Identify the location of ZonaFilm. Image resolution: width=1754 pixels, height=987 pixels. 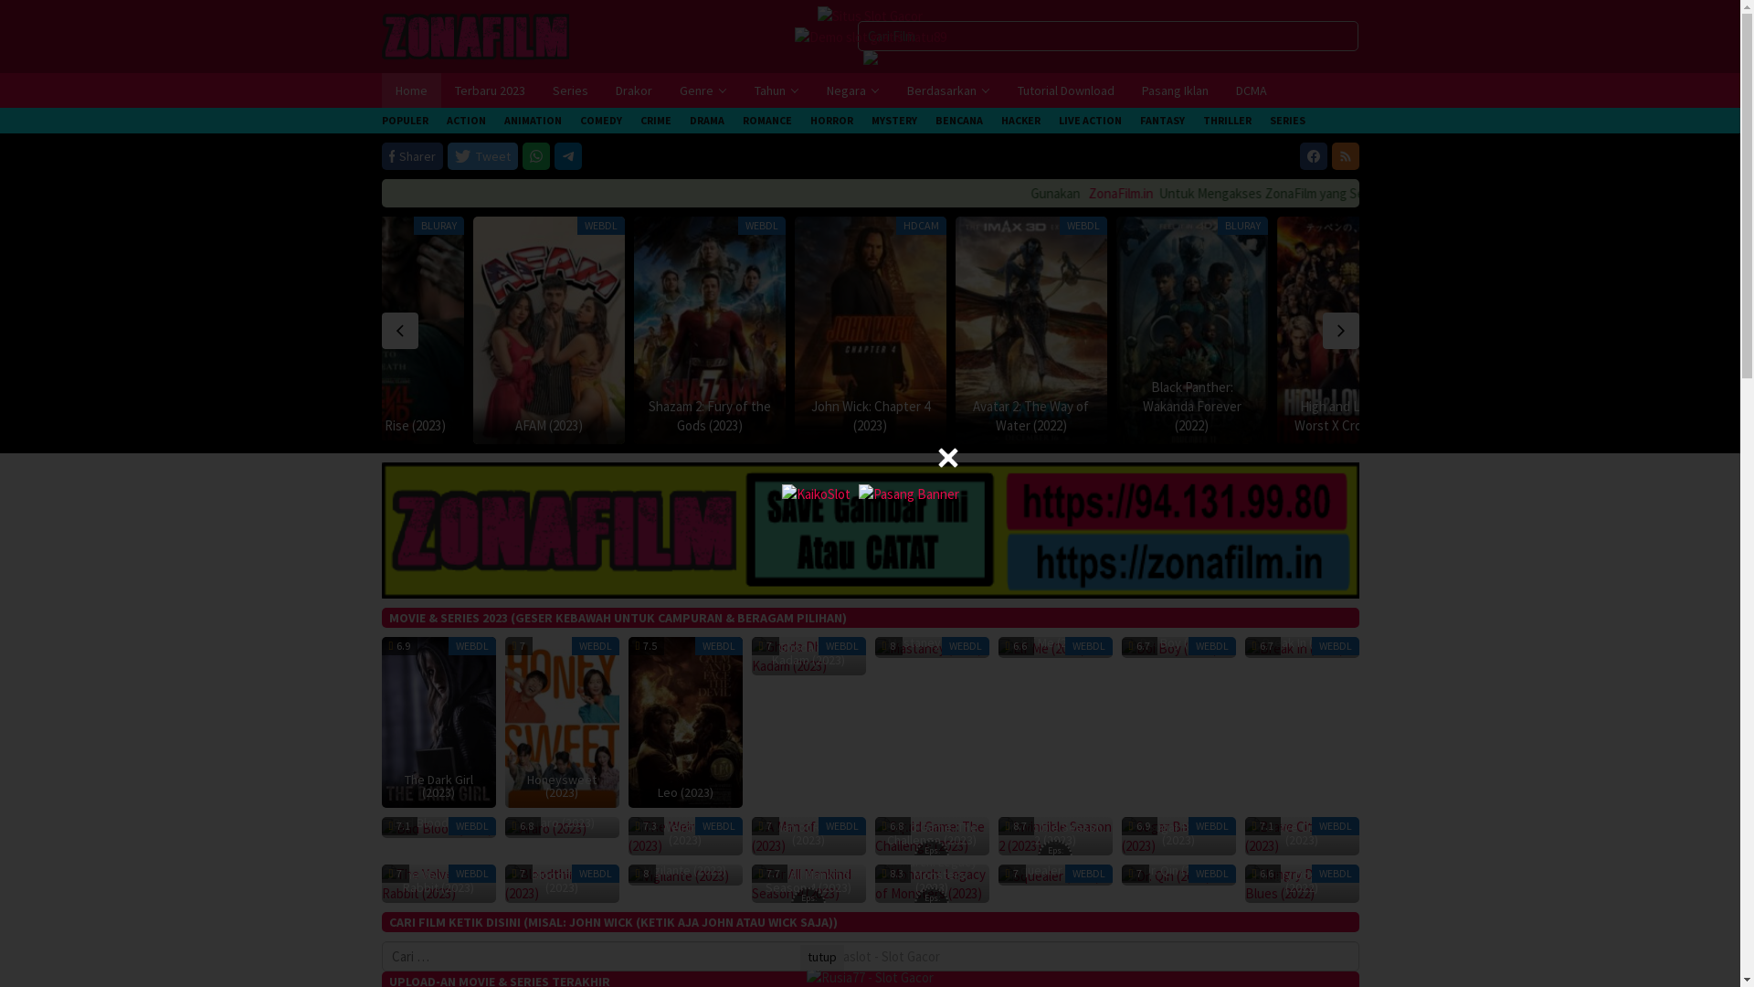
(475, 35).